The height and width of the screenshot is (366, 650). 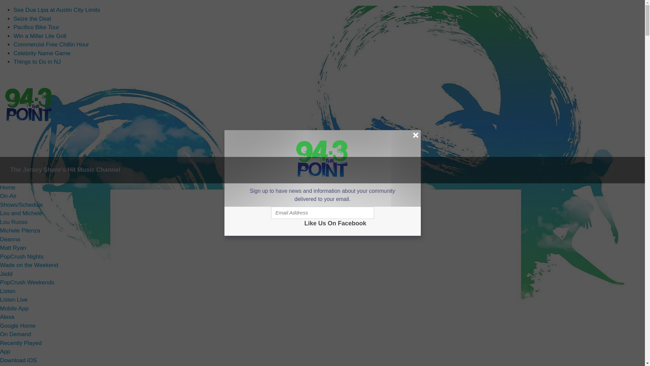 I want to click on See Dua Lipa at Austin City Limits, so click(x=57, y=10).